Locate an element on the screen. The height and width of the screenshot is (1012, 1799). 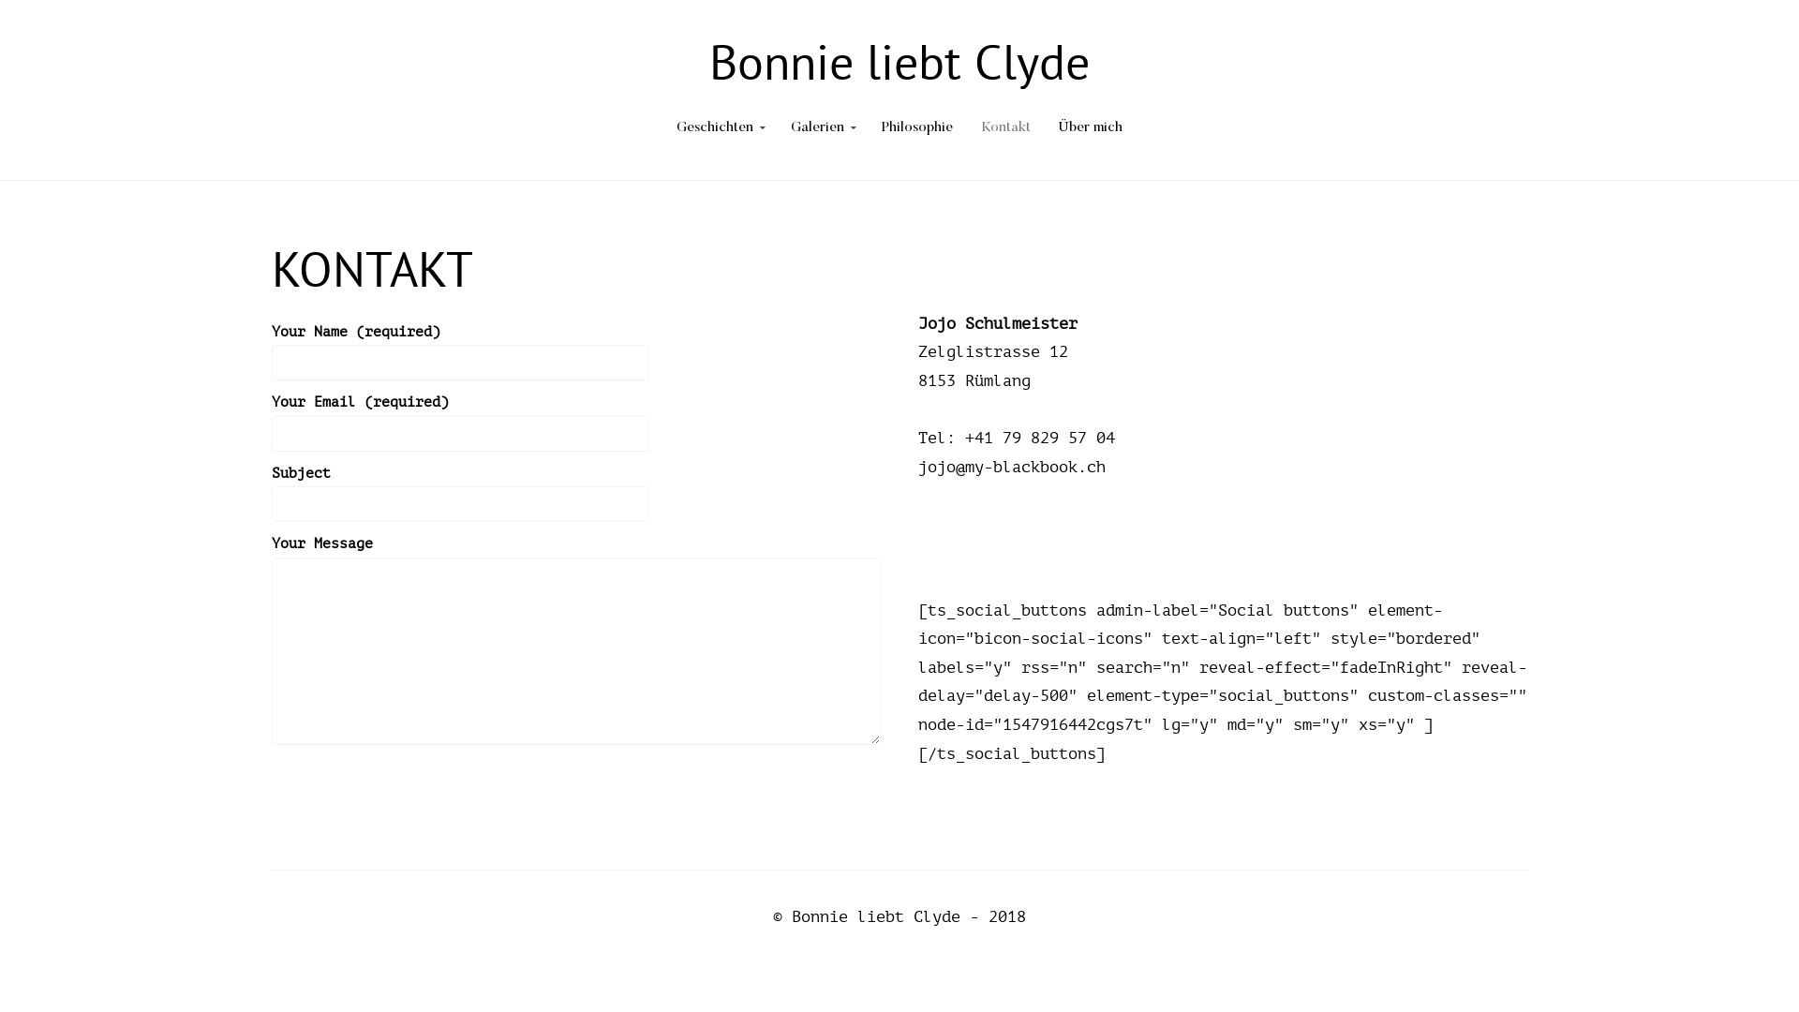
Geschichten is located at coordinates (720, 128).